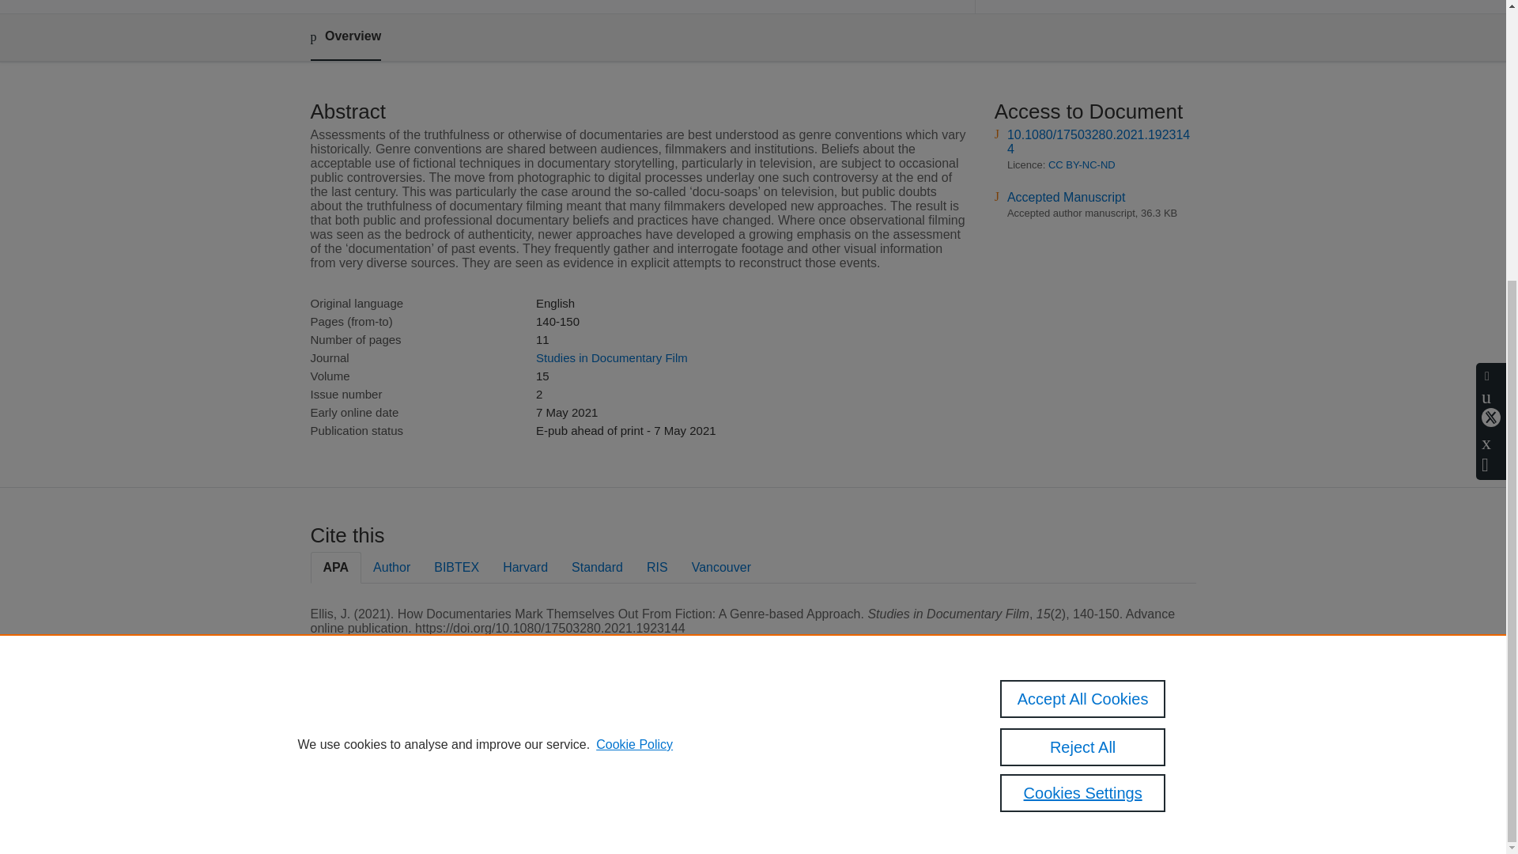 The height and width of the screenshot is (854, 1518). I want to click on Accepted Manuscript, so click(1066, 197).